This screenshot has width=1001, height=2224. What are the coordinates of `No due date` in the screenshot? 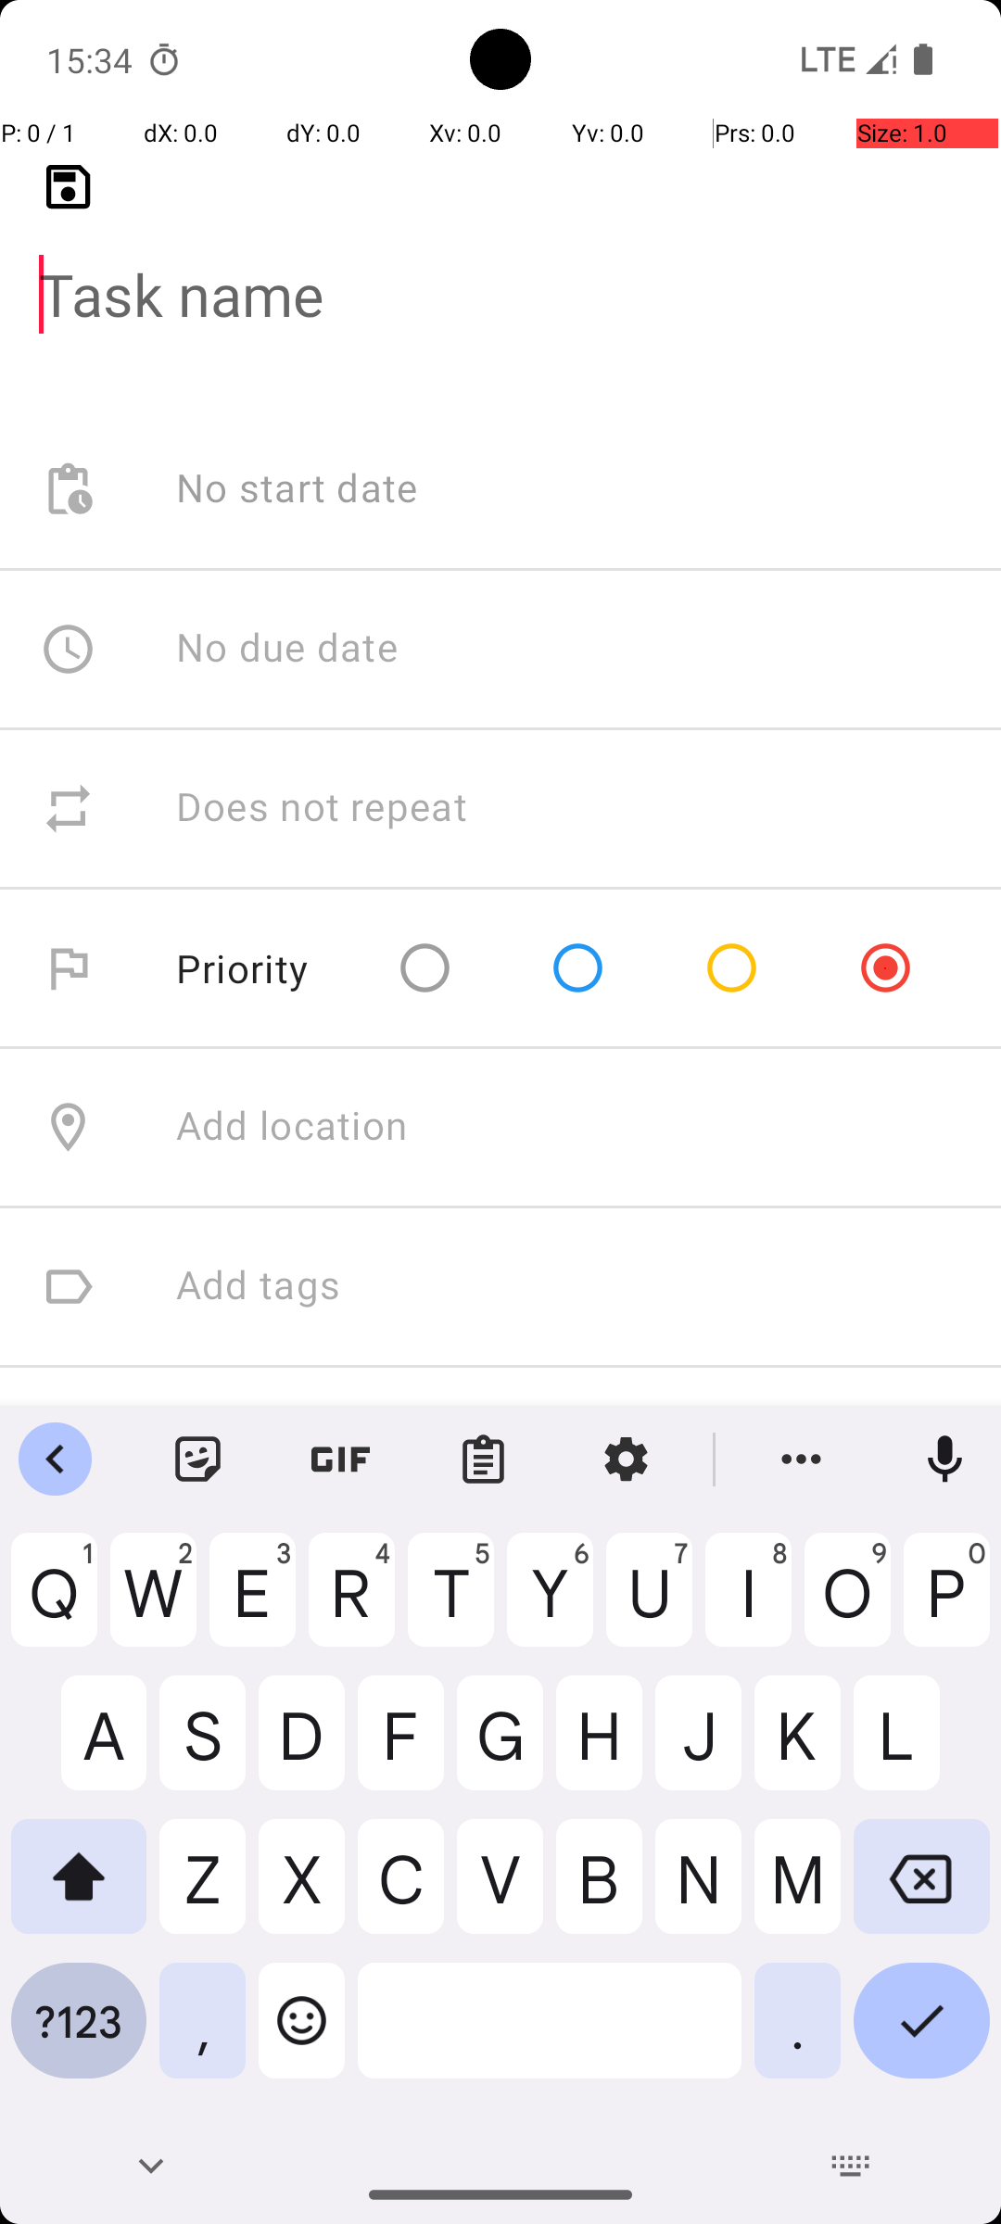 It's located at (287, 649).